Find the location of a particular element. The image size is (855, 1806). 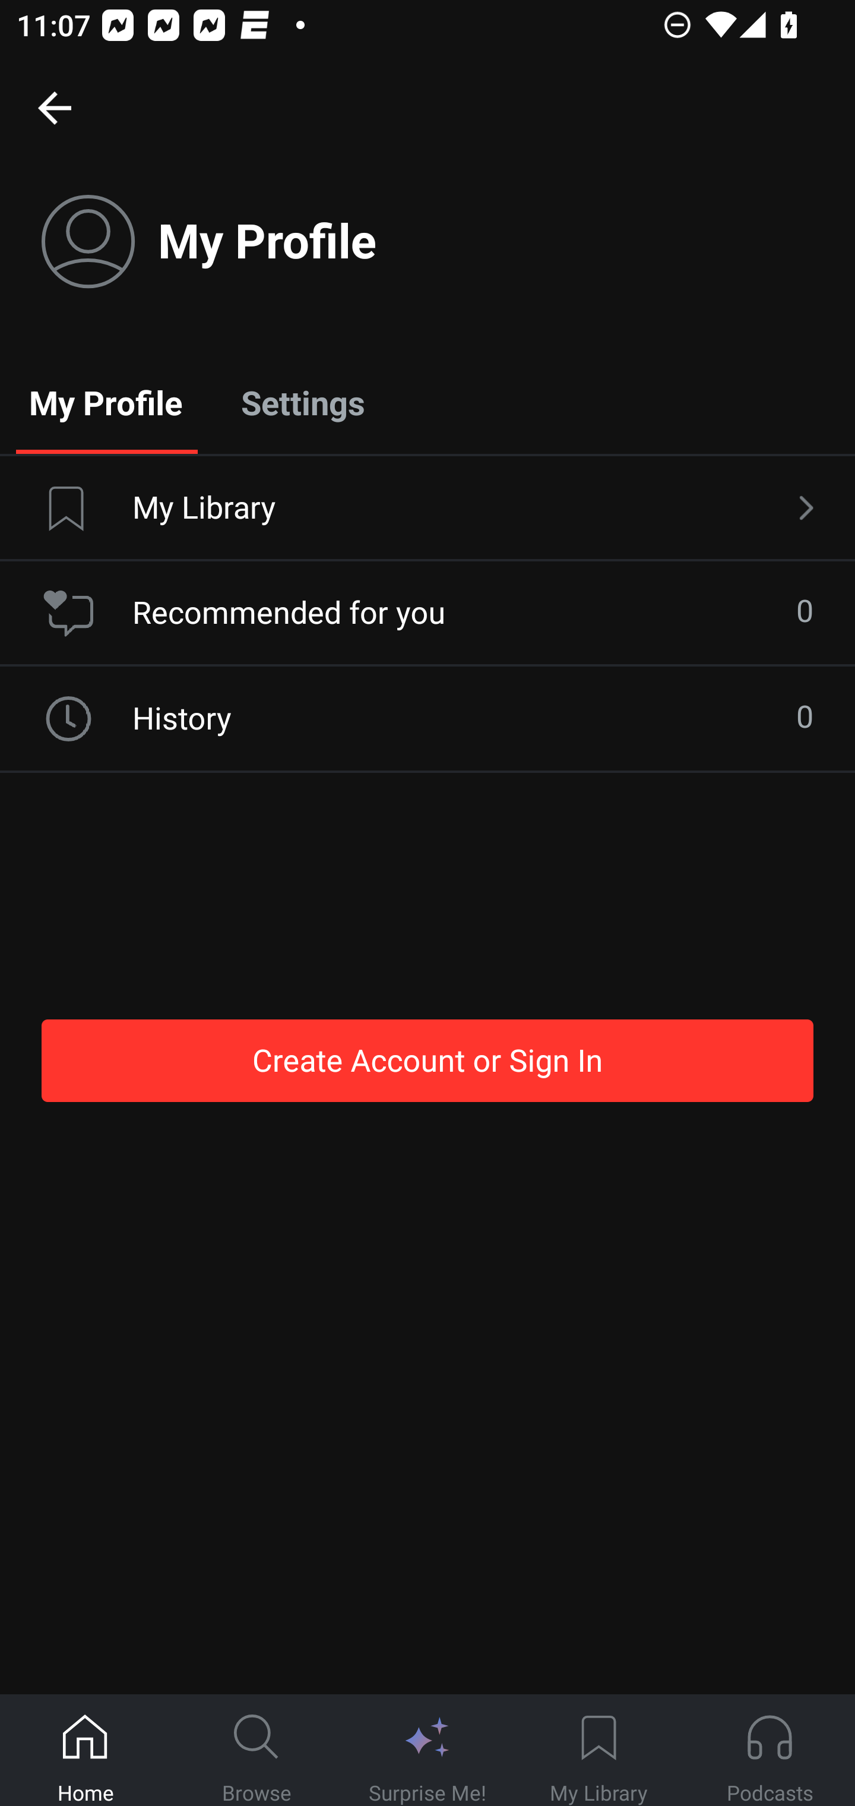

Home, back is located at coordinates (54, 107).